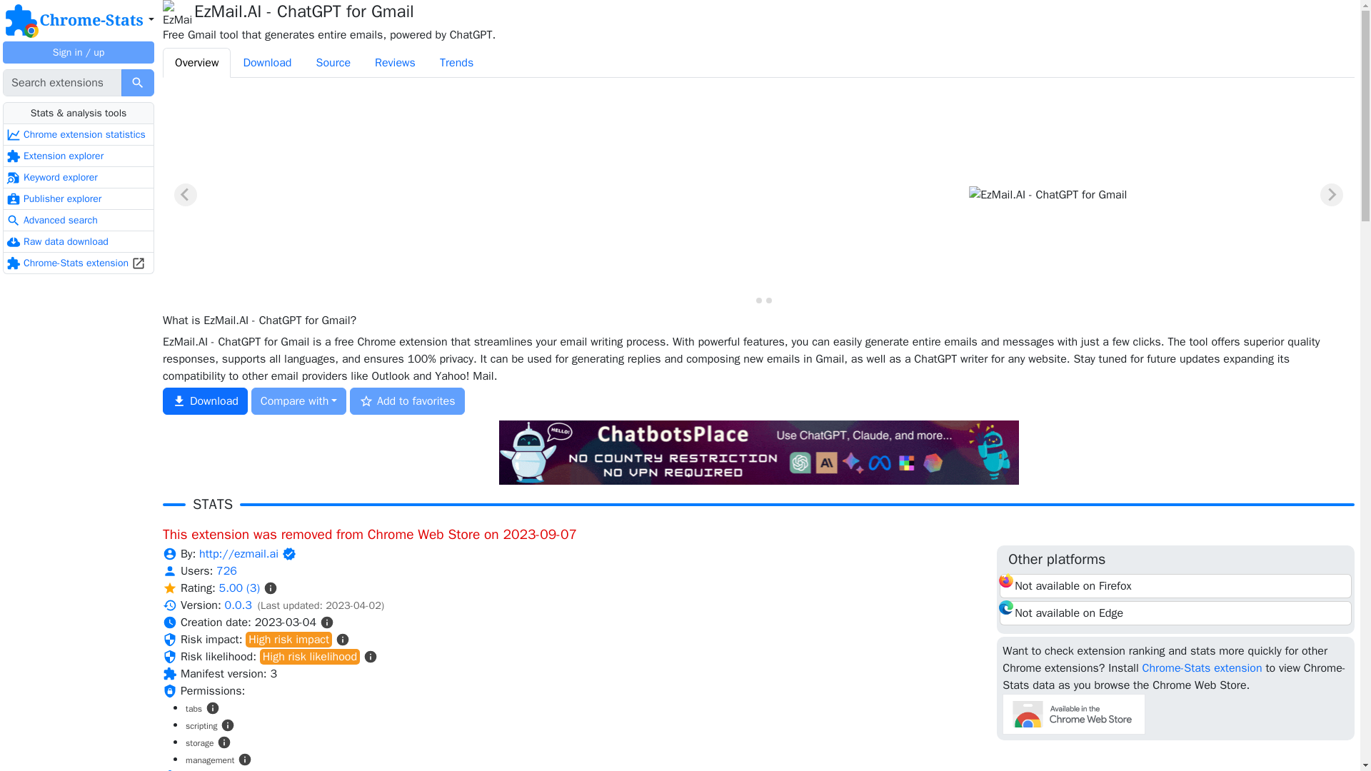  I want to click on Video, so click(457, 191).